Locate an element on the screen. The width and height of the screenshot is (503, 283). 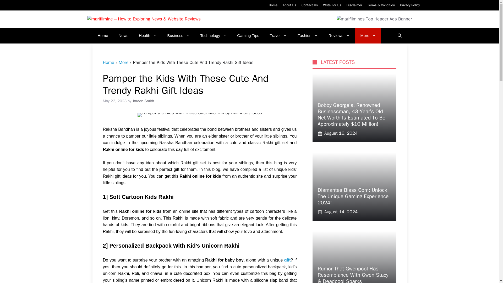
Disclaimer is located at coordinates (354, 5).